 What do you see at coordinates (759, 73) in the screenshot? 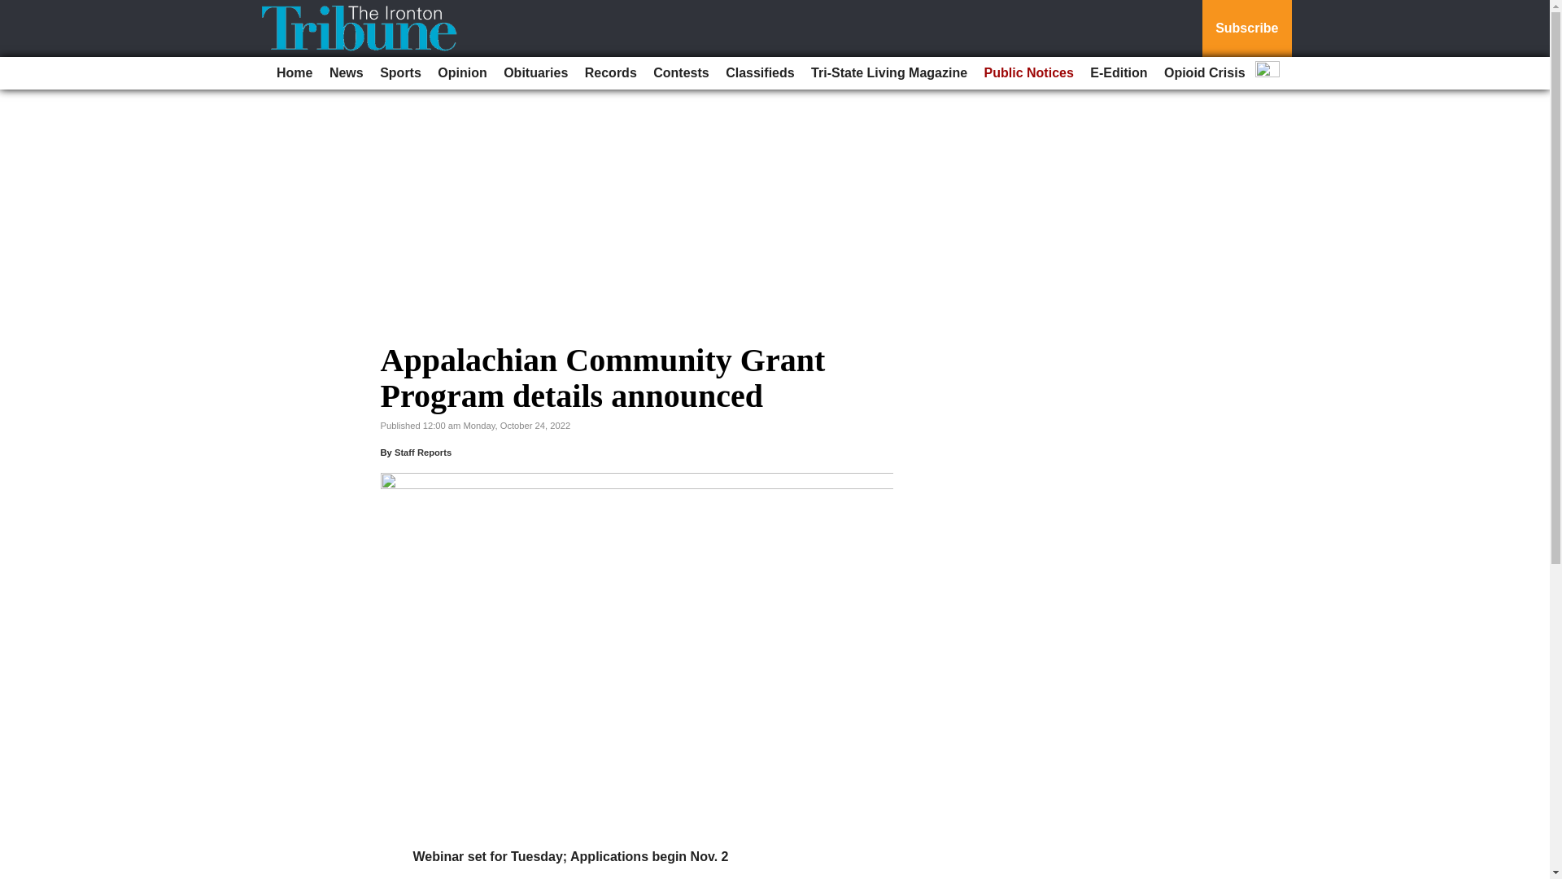
I see `Classifieds` at bounding box center [759, 73].